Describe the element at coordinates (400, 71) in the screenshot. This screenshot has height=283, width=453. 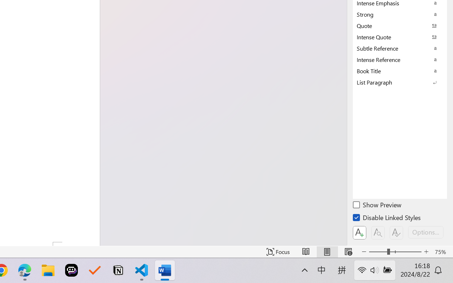
I see `Book Title` at that location.